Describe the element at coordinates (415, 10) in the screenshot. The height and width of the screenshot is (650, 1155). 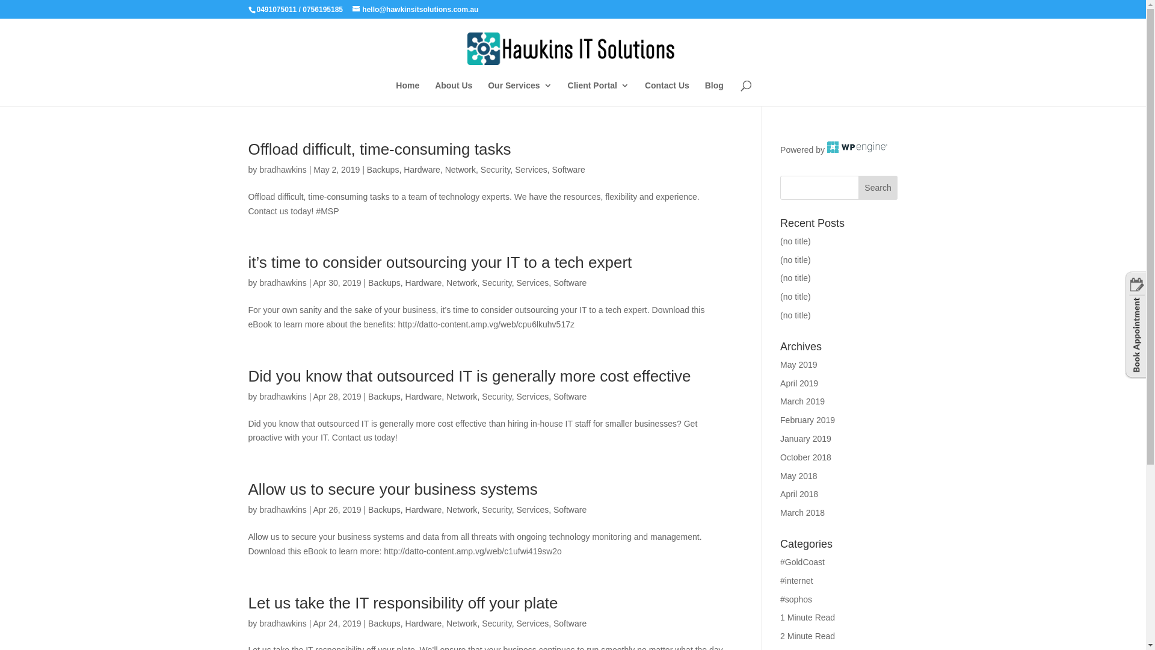
I see `hello@hawkinsitsolutions.com.au` at that location.